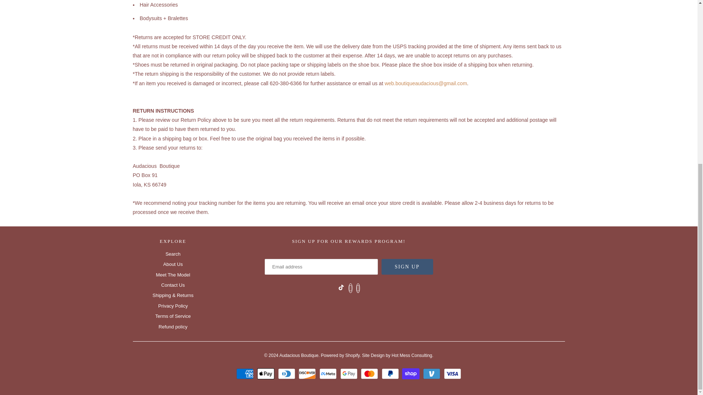 Image resolution: width=703 pixels, height=395 pixels. Describe the element at coordinates (407, 267) in the screenshot. I see `Sign Up` at that location.